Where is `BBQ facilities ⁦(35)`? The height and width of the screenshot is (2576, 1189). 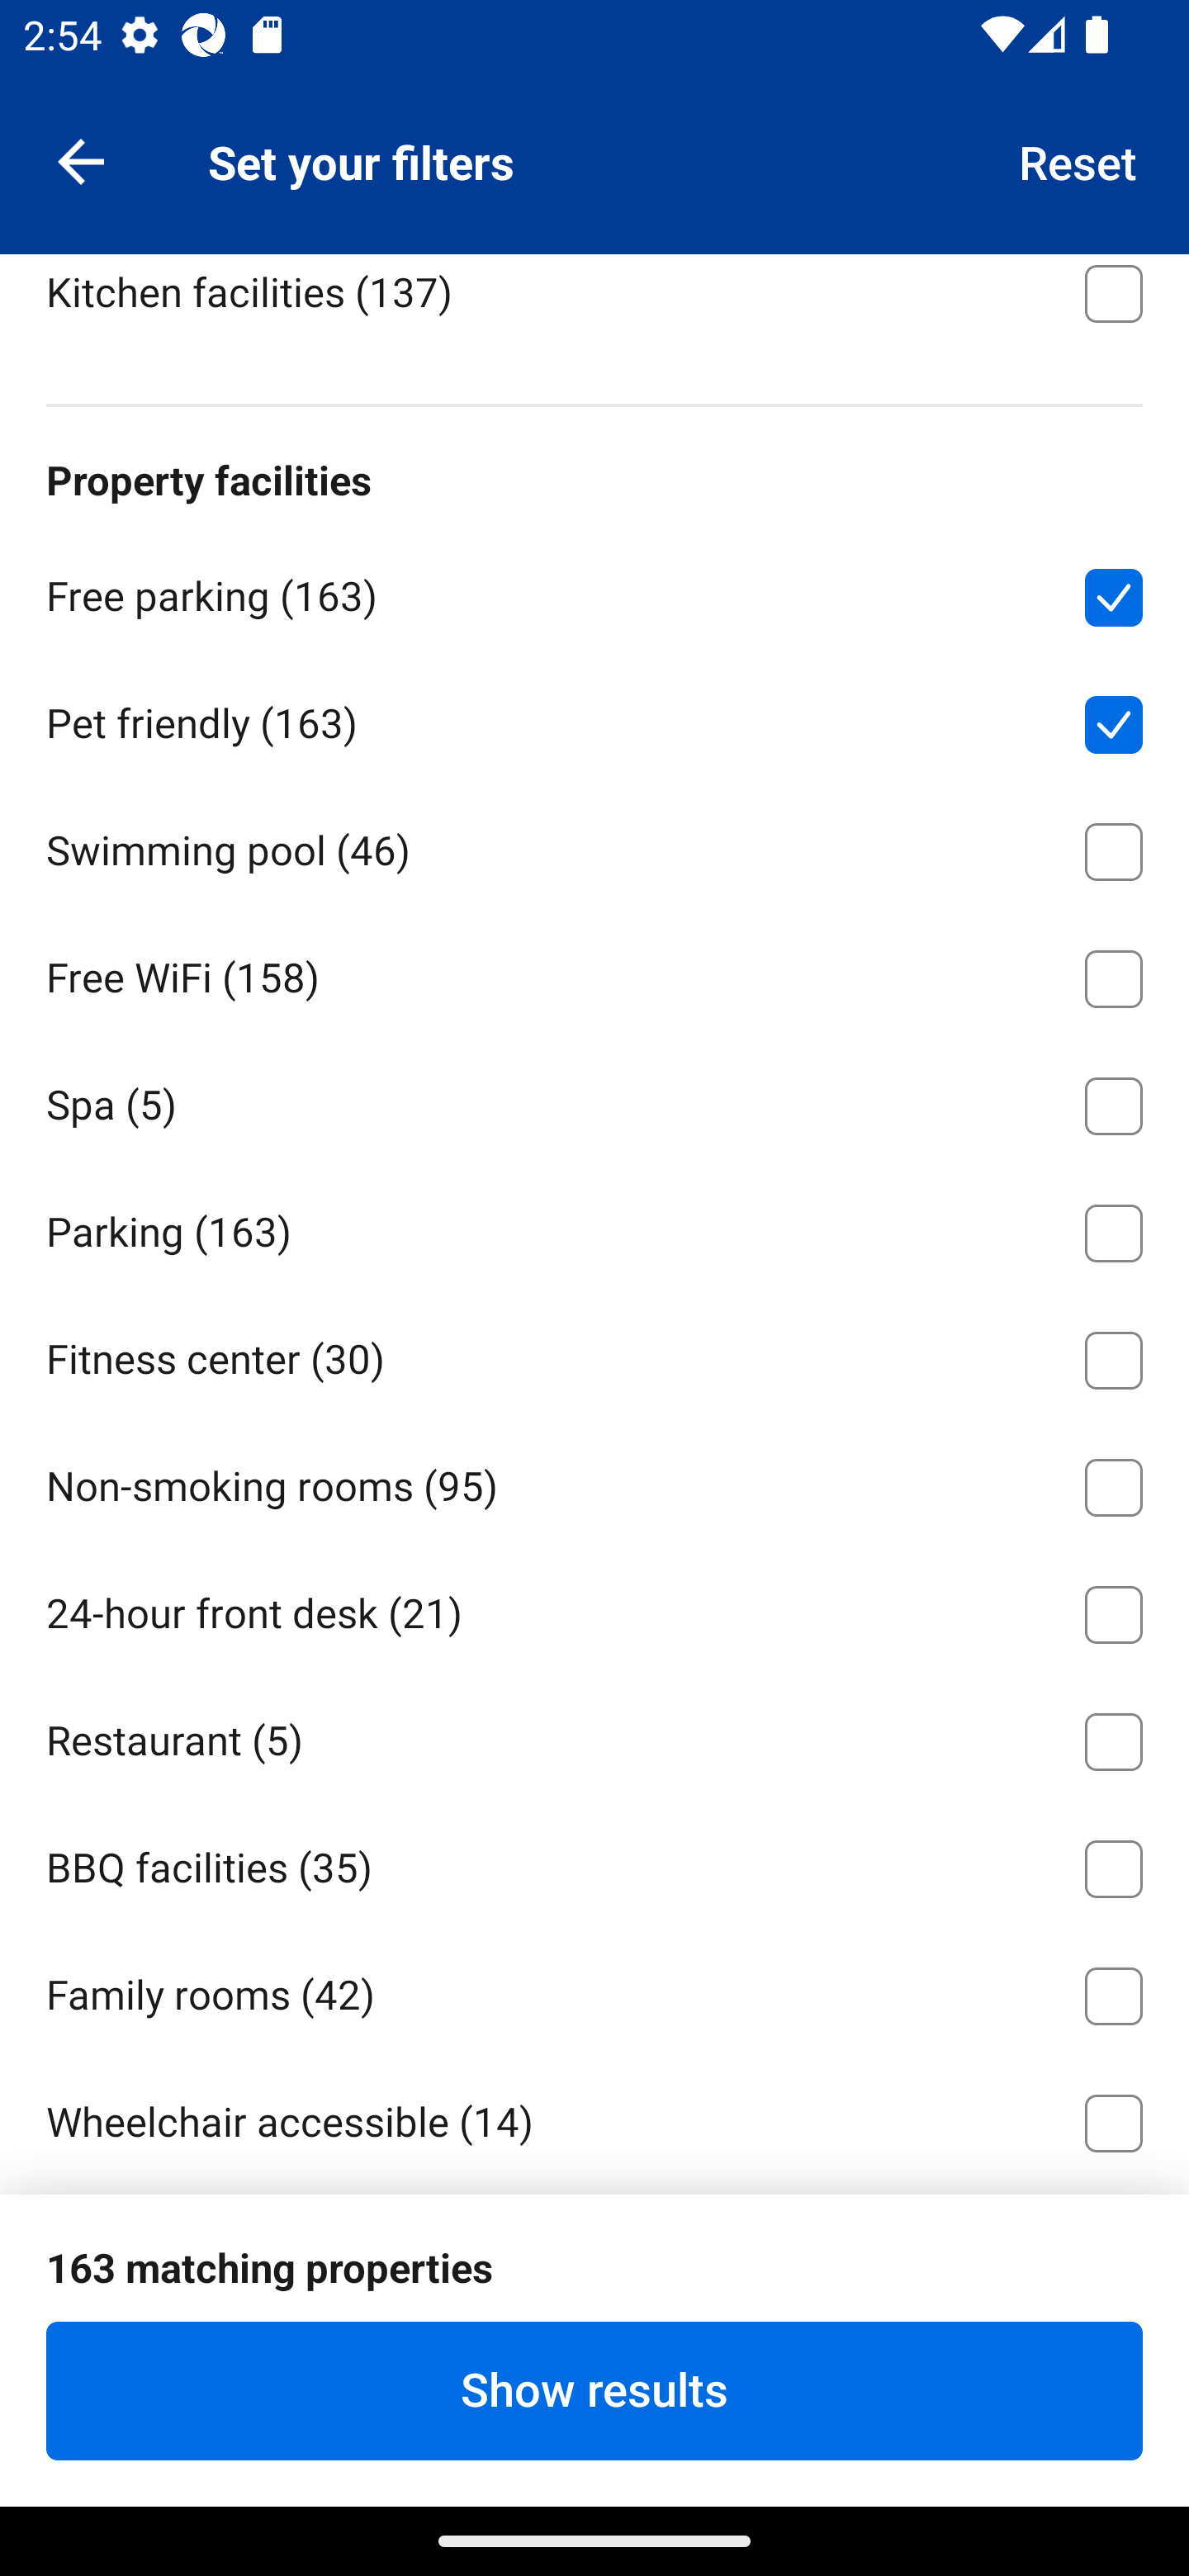 BBQ facilities ⁦(35) is located at coordinates (594, 1863).